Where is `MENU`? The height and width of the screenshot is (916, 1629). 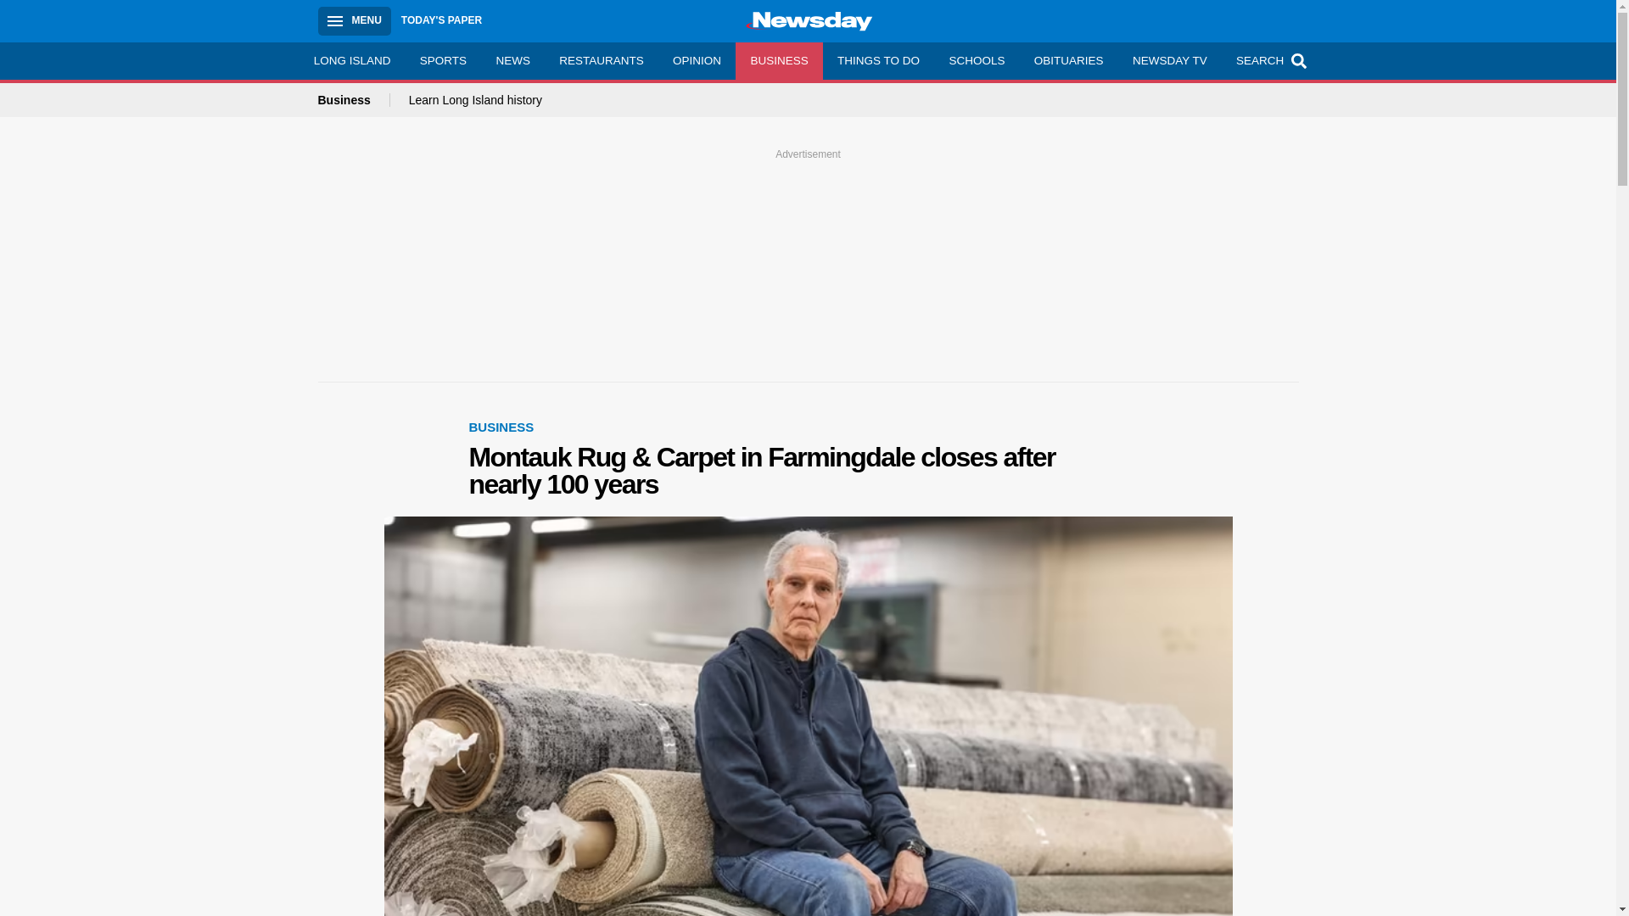
MENU is located at coordinates (354, 20).